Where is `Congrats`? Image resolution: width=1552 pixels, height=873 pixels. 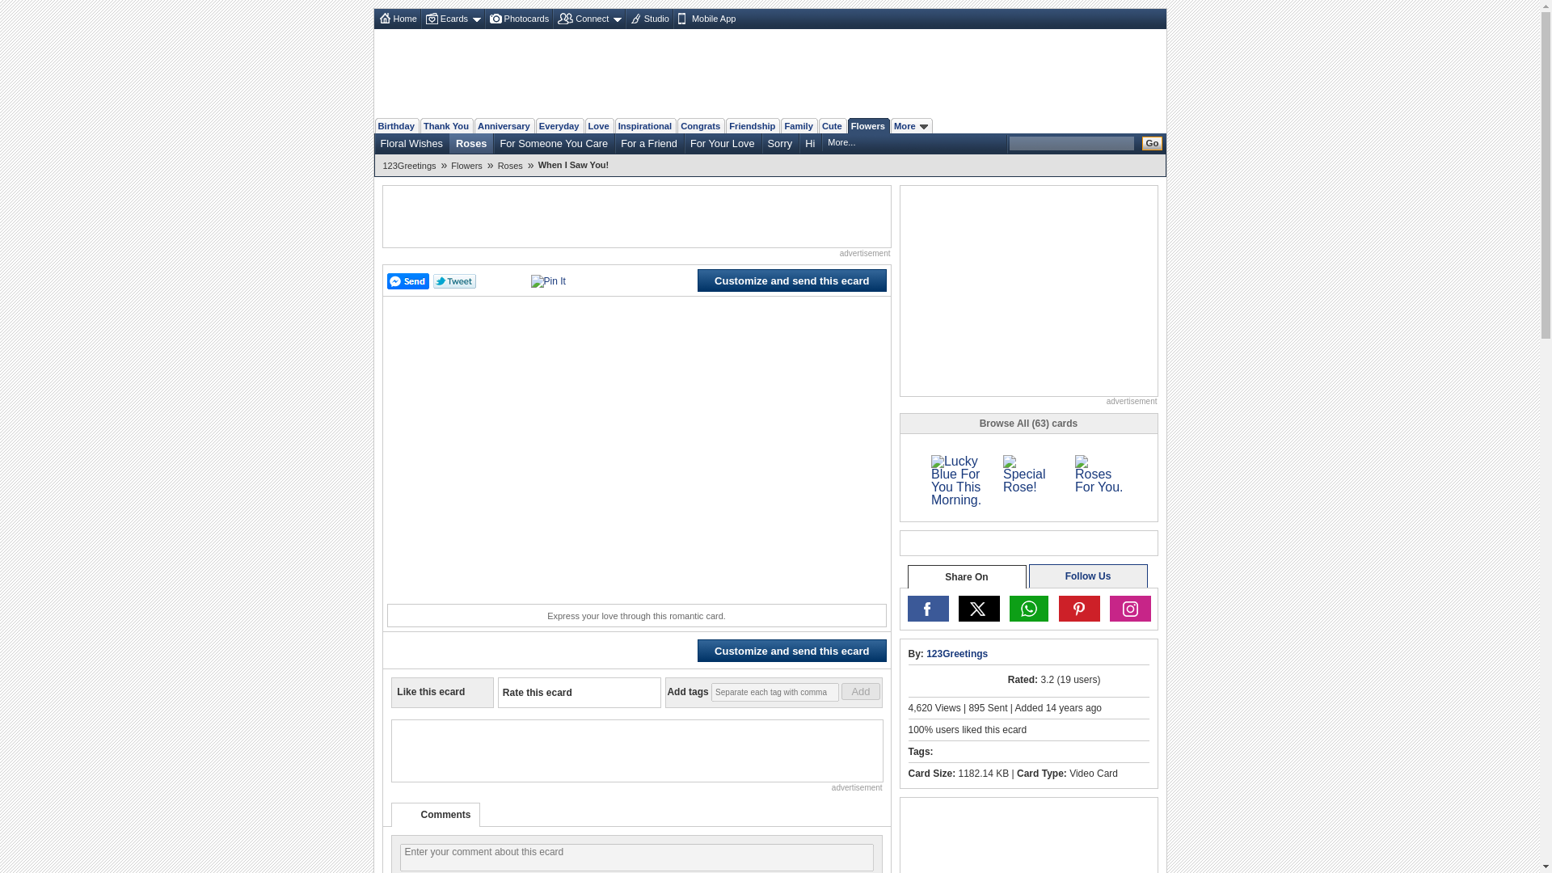 Congrats is located at coordinates (700, 125).